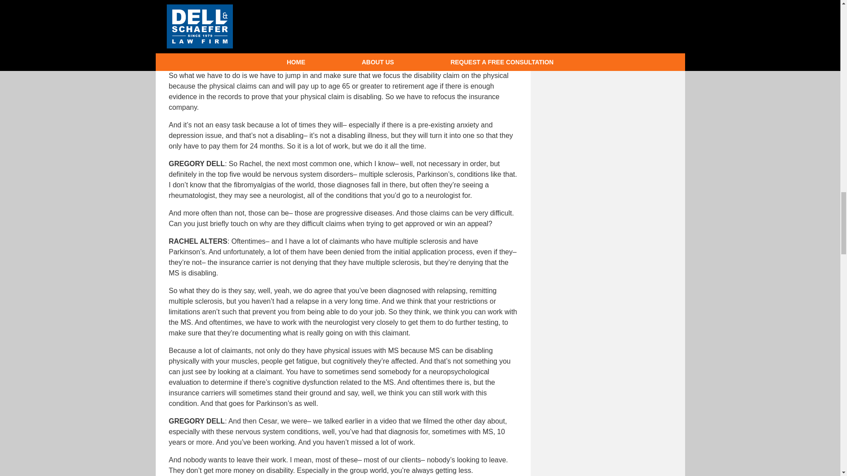 The height and width of the screenshot is (476, 847). Describe the element at coordinates (595, 61) in the screenshot. I see `LinkedIn` at that location.